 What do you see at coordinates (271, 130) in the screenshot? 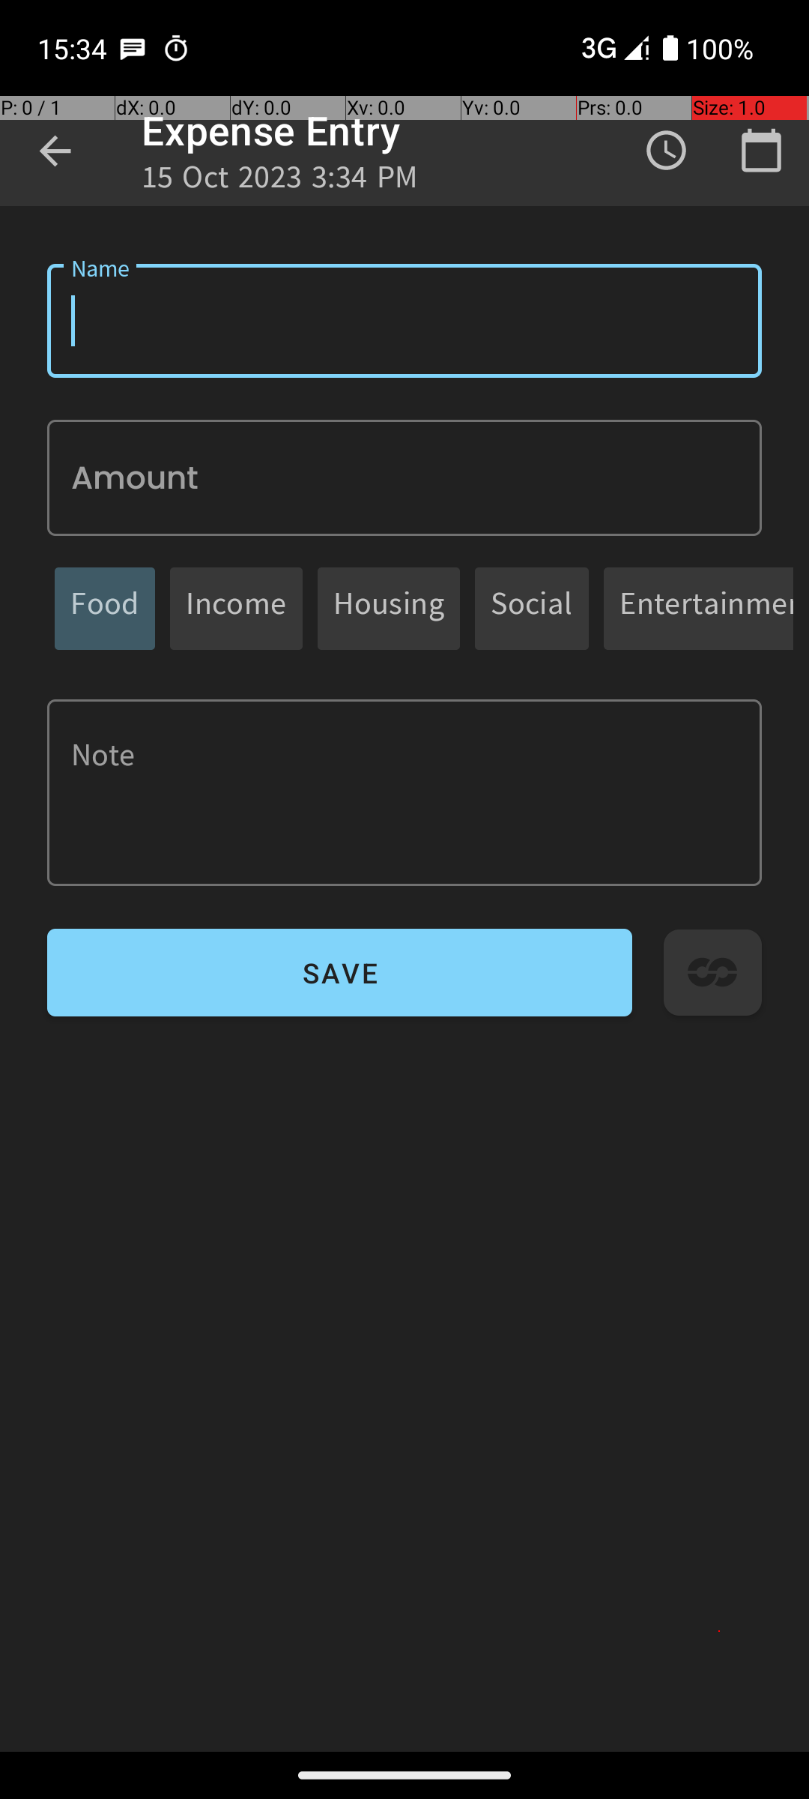
I see `Expense Entry` at bounding box center [271, 130].